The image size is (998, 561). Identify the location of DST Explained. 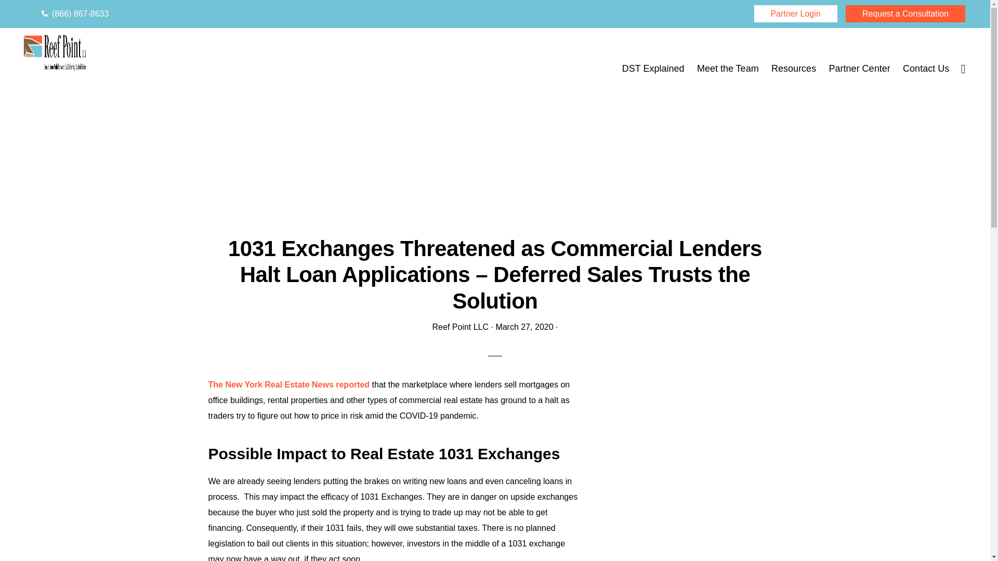
(653, 69).